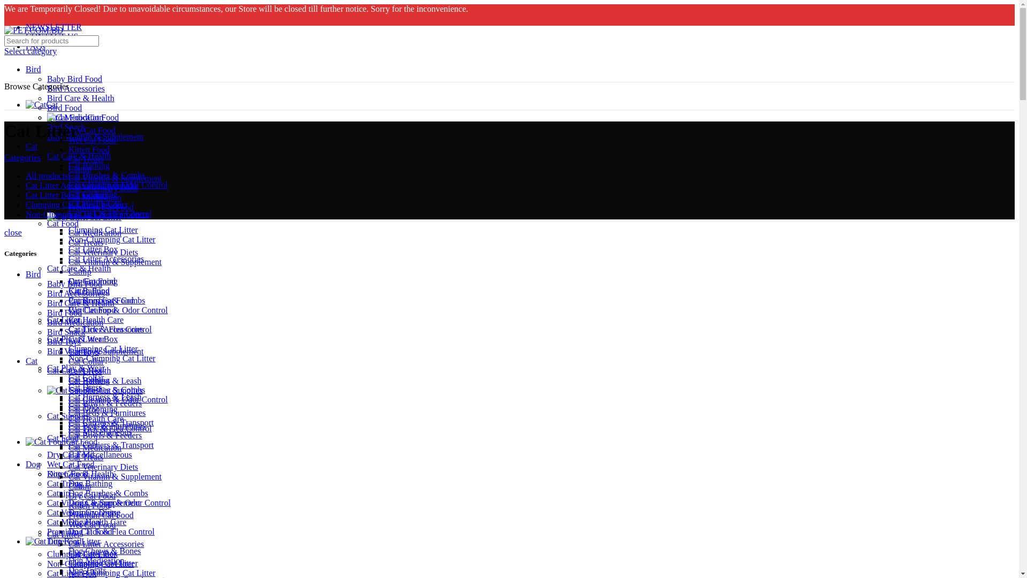  I want to click on Cat Litter Accessories, so click(106, 544).